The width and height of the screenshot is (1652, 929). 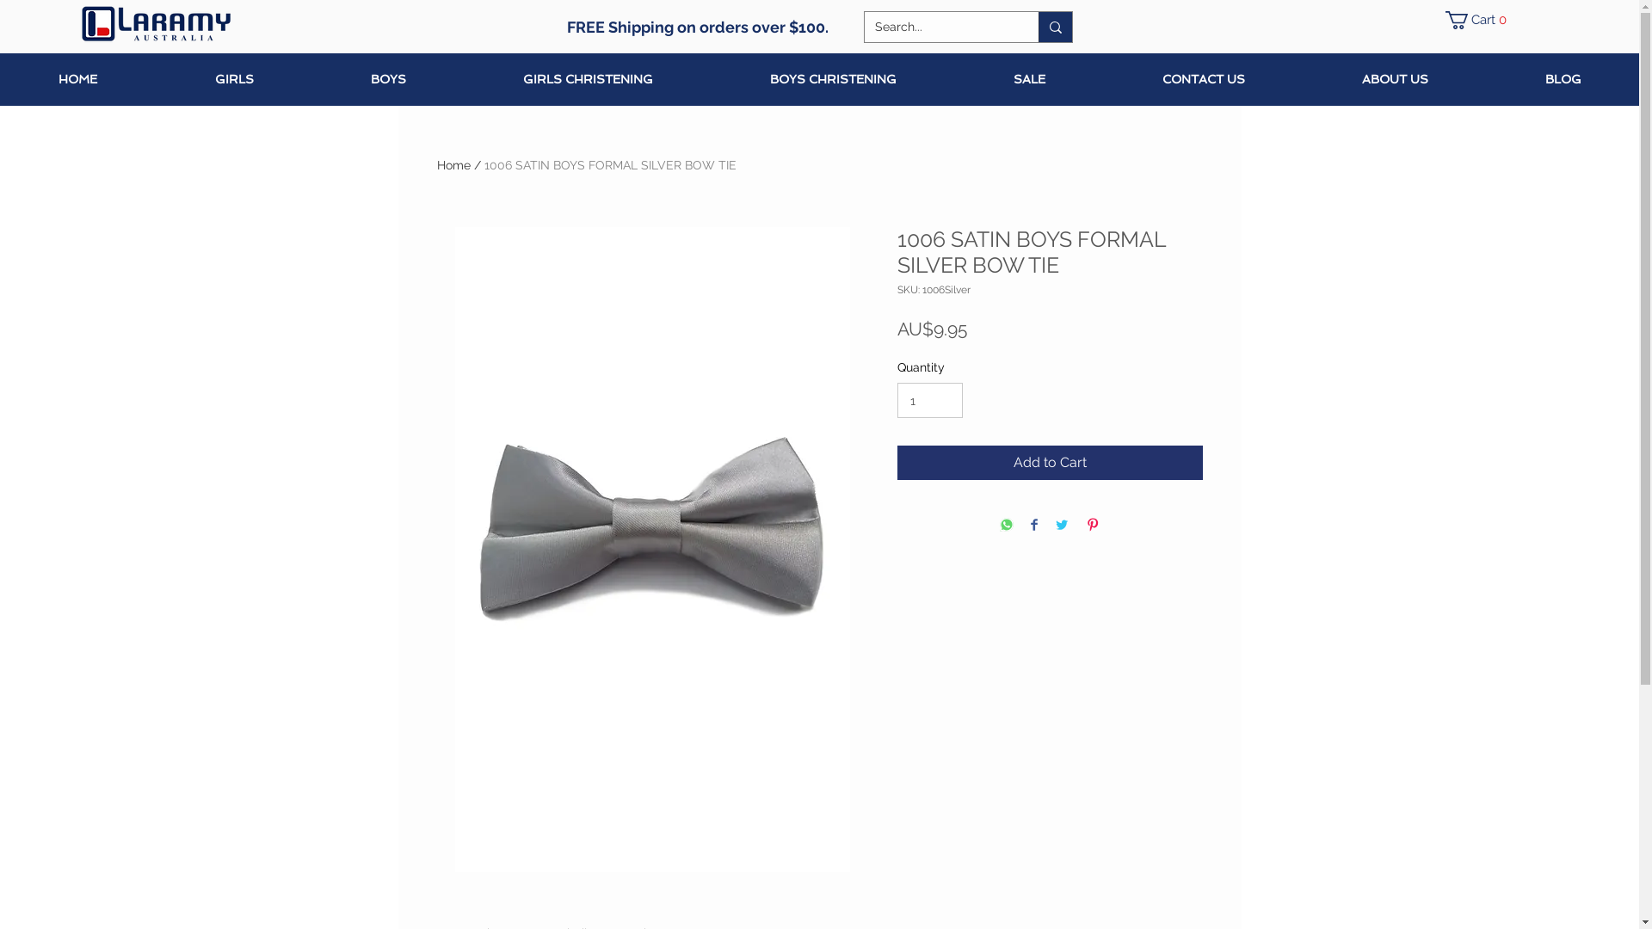 What do you see at coordinates (609, 165) in the screenshot?
I see `1006 SATIN BOYS FORMAL SILVER BOW TIE` at bounding box center [609, 165].